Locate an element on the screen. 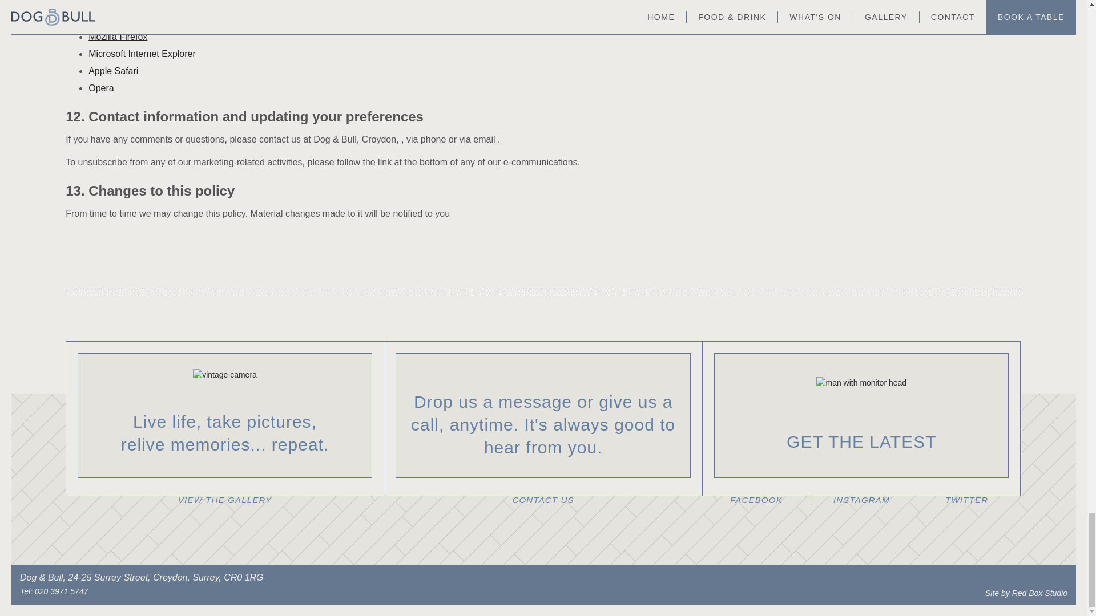 The width and height of the screenshot is (1096, 616). Apple Safari is located at coordinates (113, 71).